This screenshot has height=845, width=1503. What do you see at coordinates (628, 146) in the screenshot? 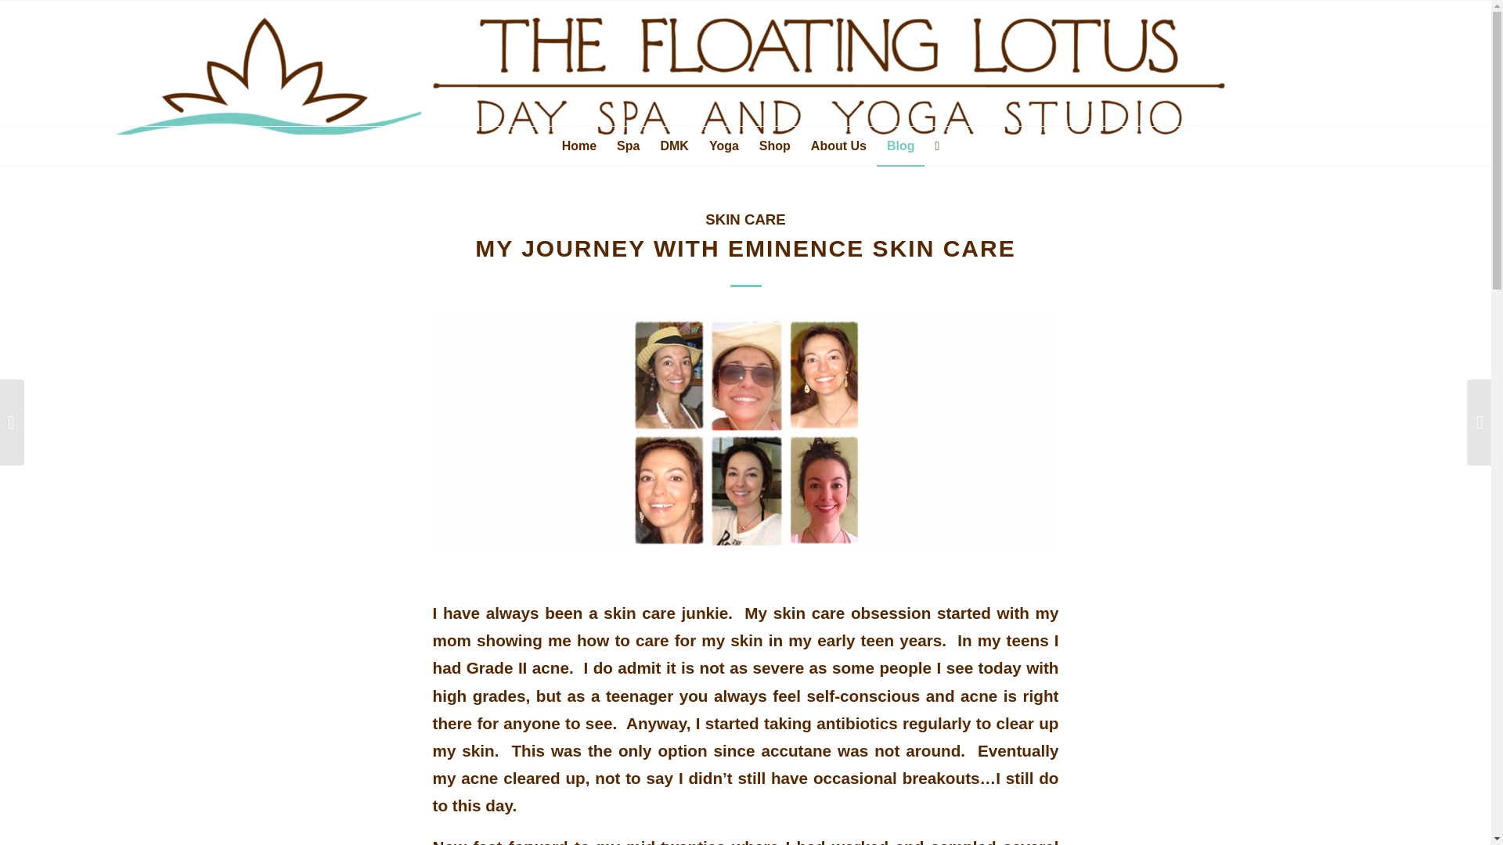
I see `Spa` at bounding box center [628, 146].